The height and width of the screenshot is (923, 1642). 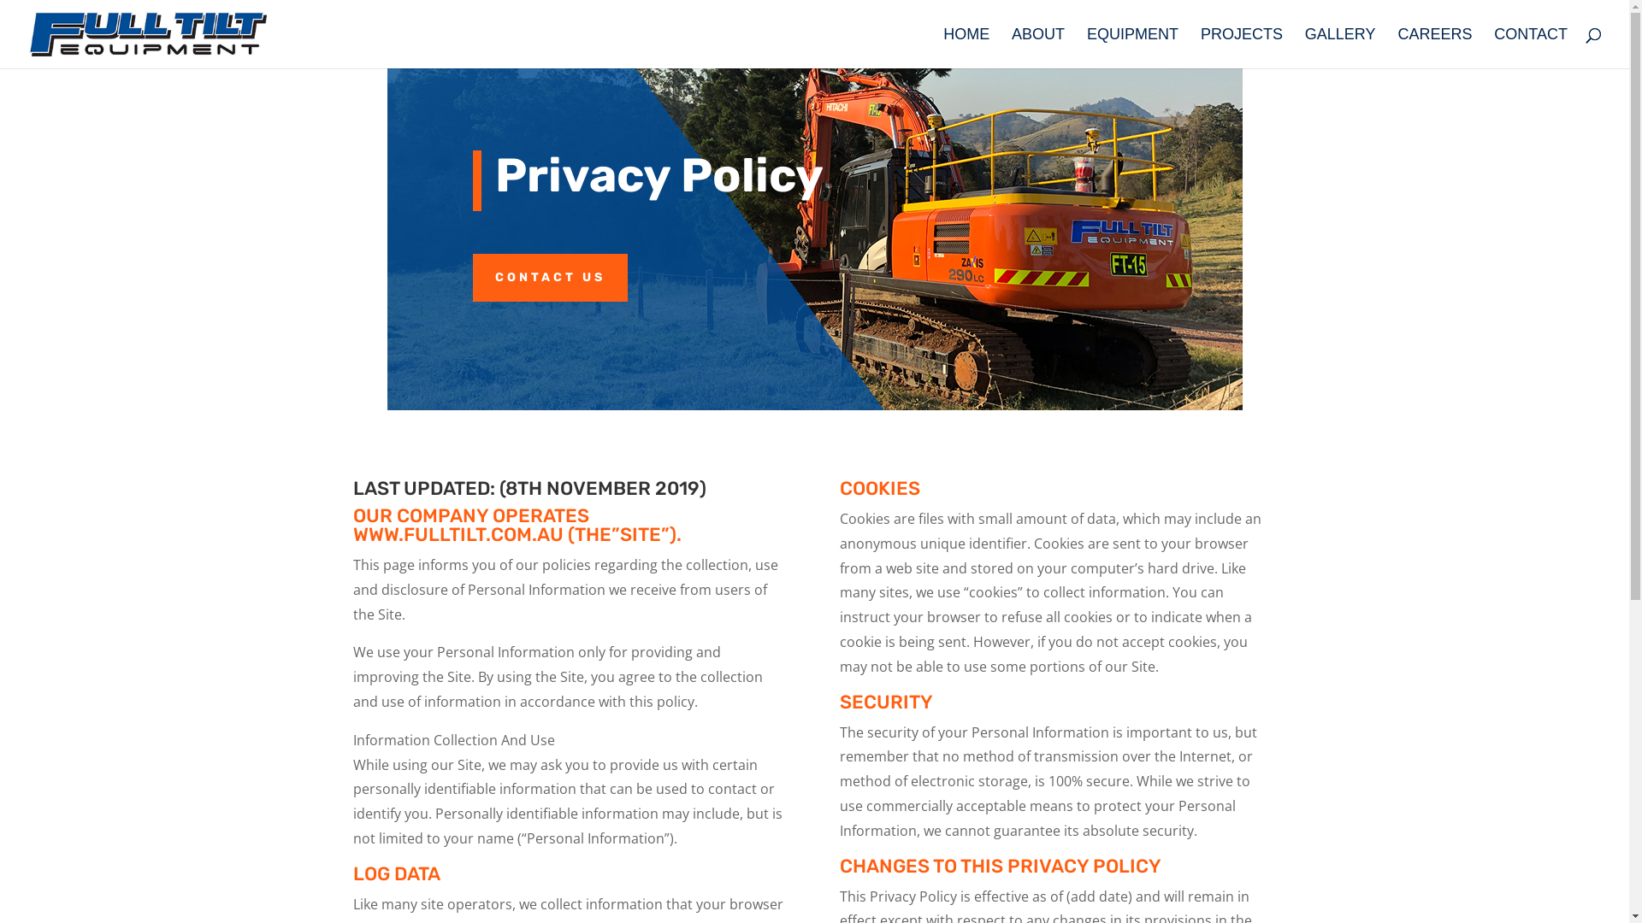 What do you see at coordinates (549, 277) in the screenshot?
I see `CONTACT US` at bounding box center [549, 277].